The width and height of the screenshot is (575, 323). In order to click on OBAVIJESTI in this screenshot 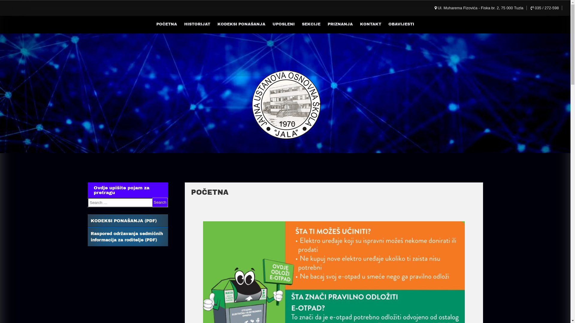, I will do `click(401, 24)`.